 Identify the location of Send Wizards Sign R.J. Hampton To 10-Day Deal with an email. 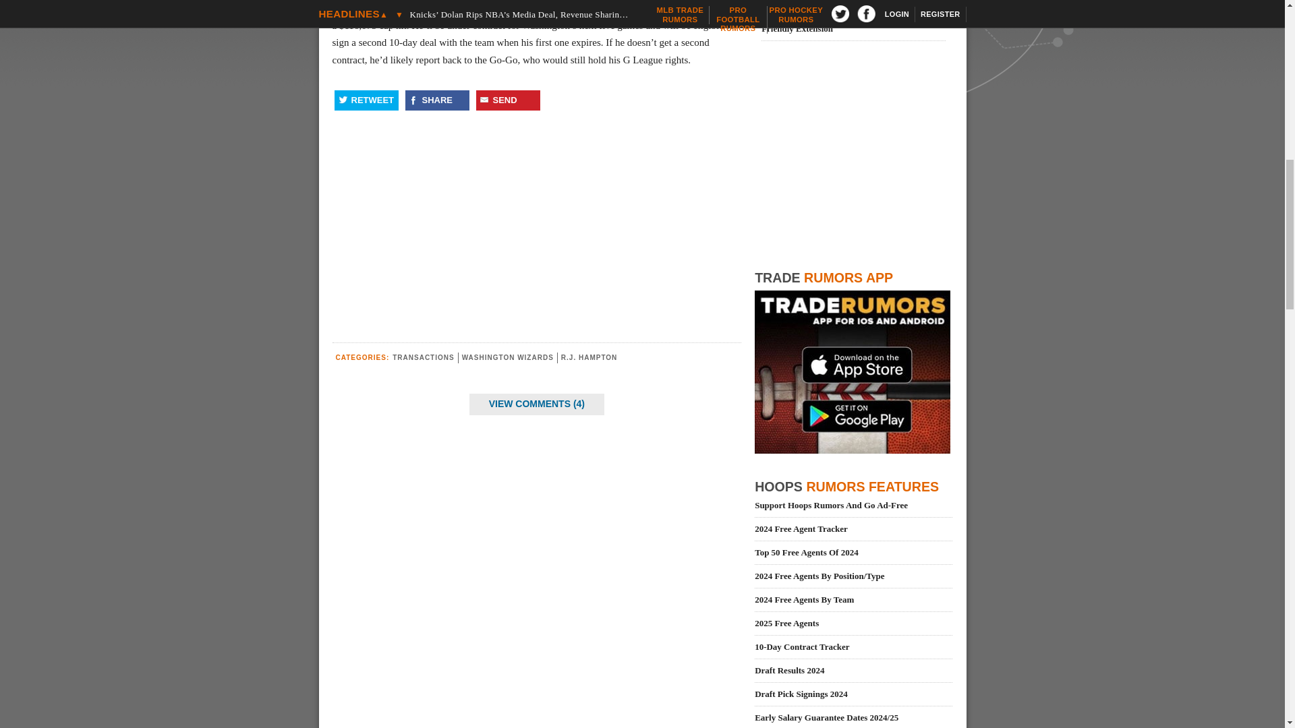
(508, 100).